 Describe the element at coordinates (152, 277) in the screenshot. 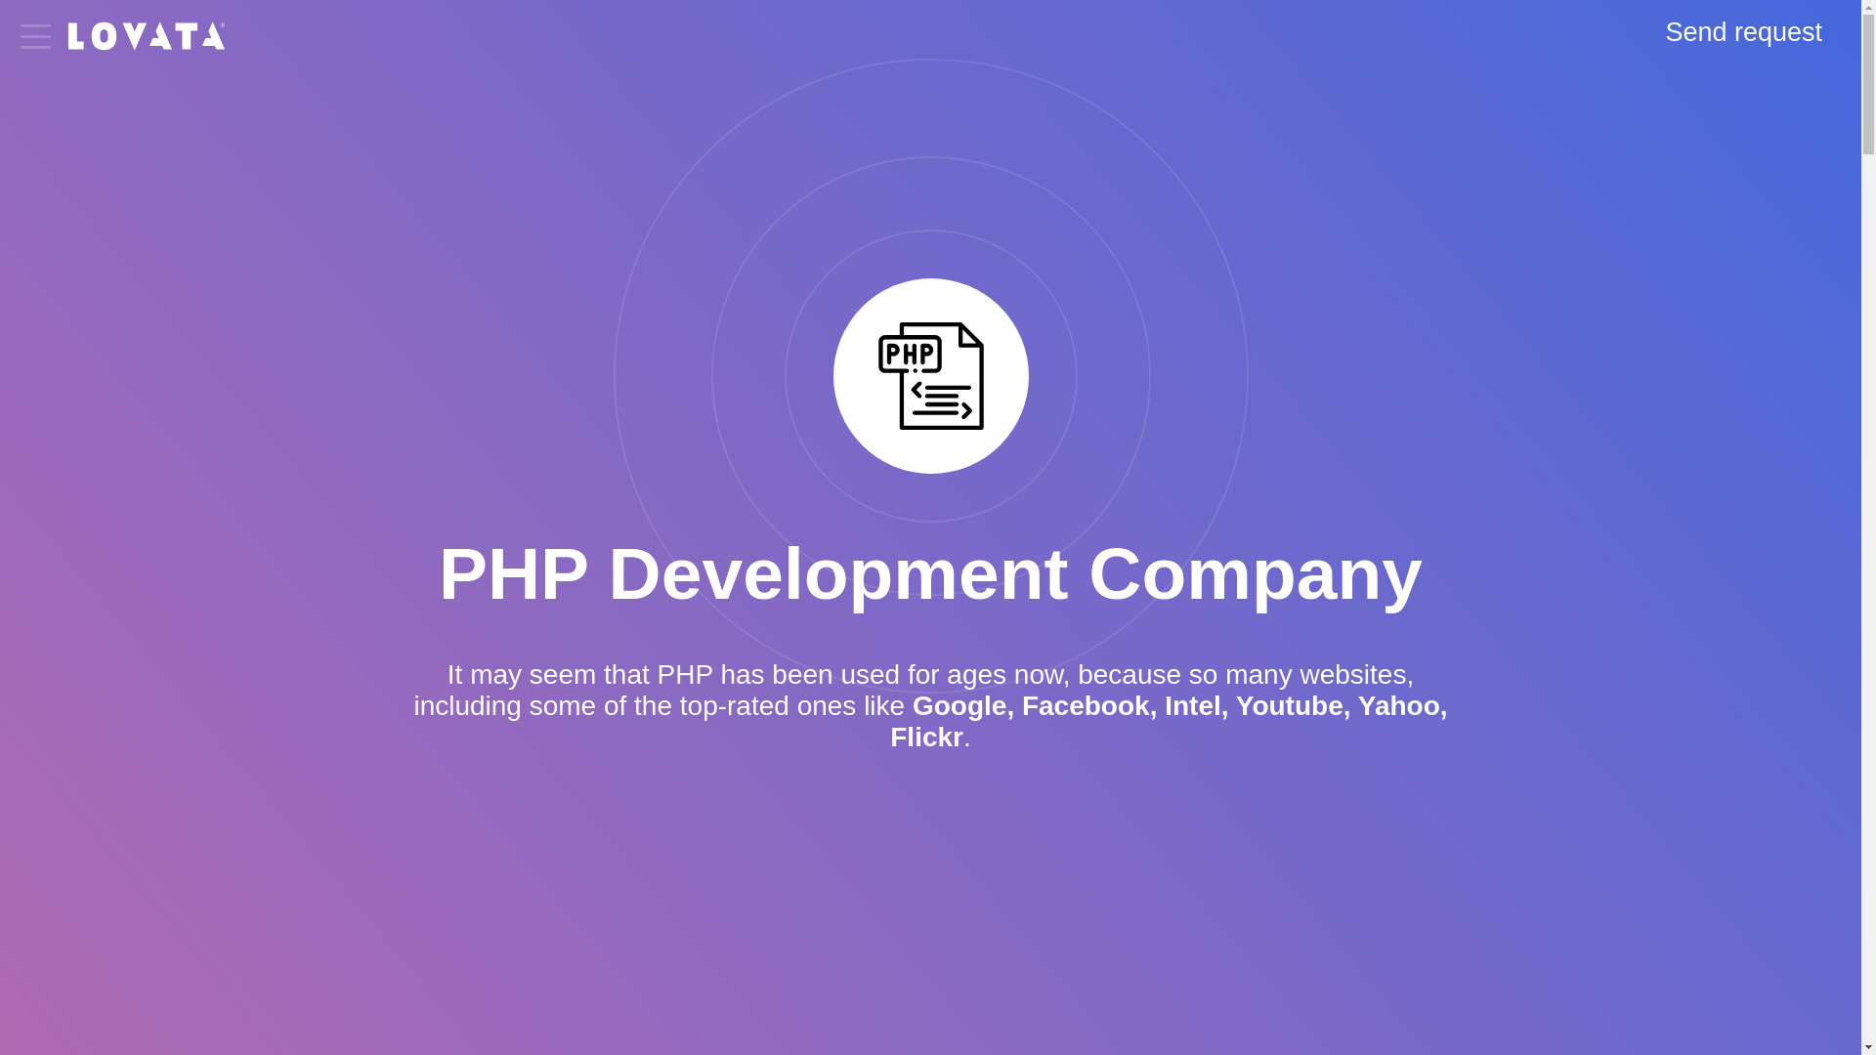

I see `Development Process` at that location.